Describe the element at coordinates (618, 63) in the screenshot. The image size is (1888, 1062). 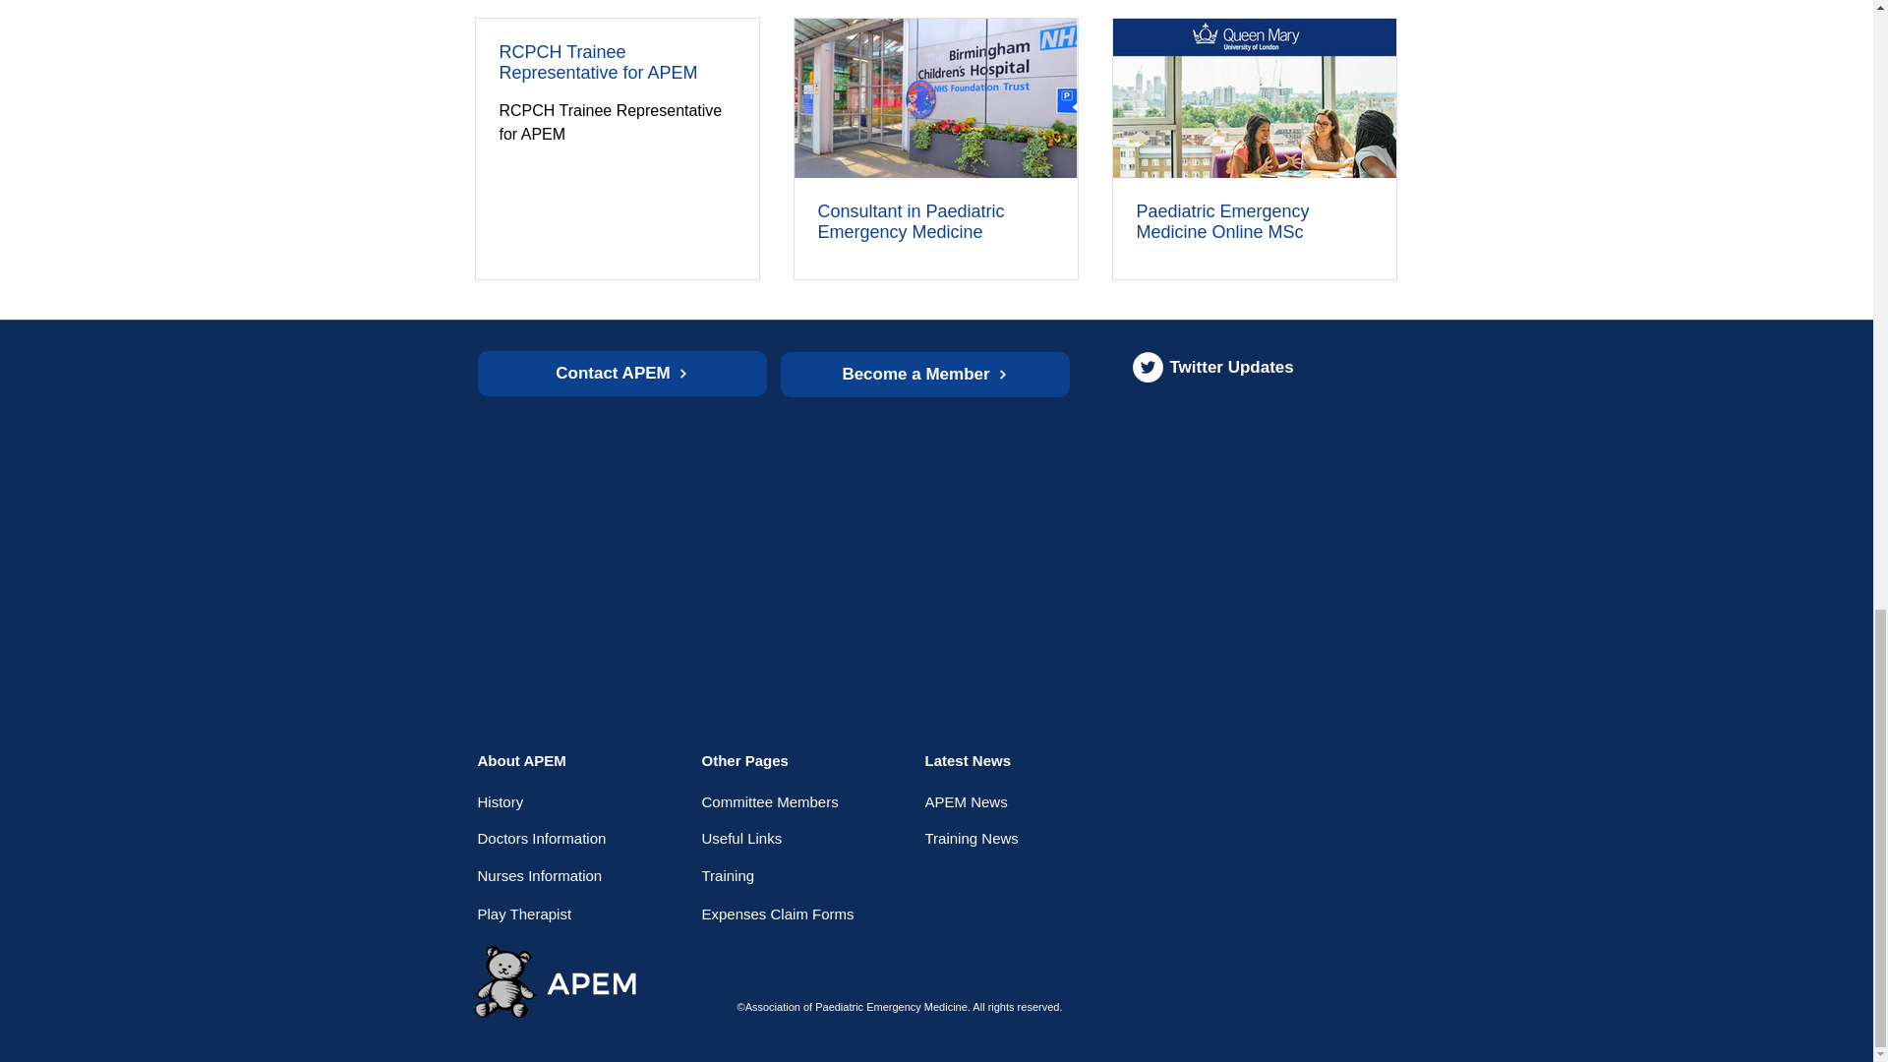
I see `RCPCH Trainee Representative for APEM` at that location.